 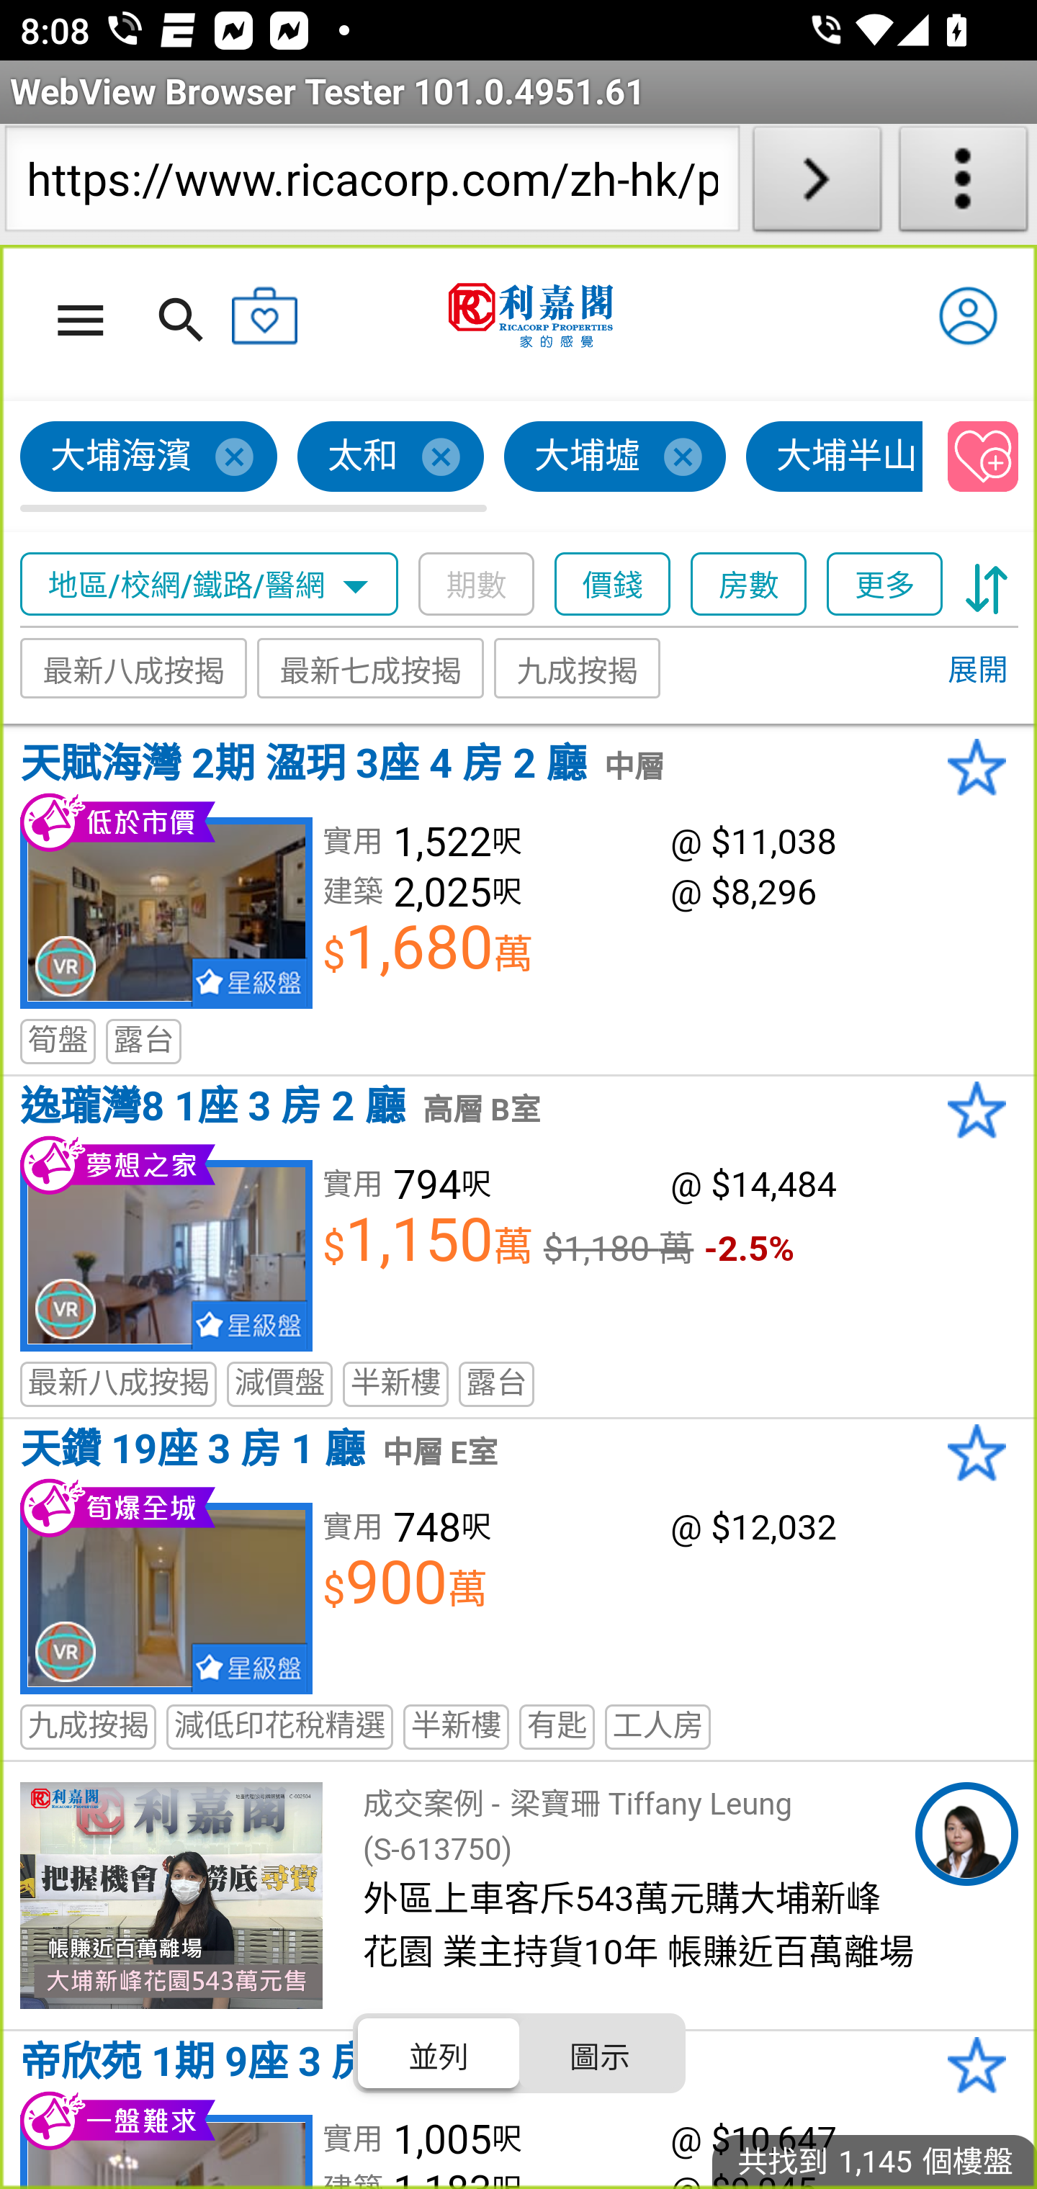 I want to click on 大埔半山, so click(x=835, y=457).